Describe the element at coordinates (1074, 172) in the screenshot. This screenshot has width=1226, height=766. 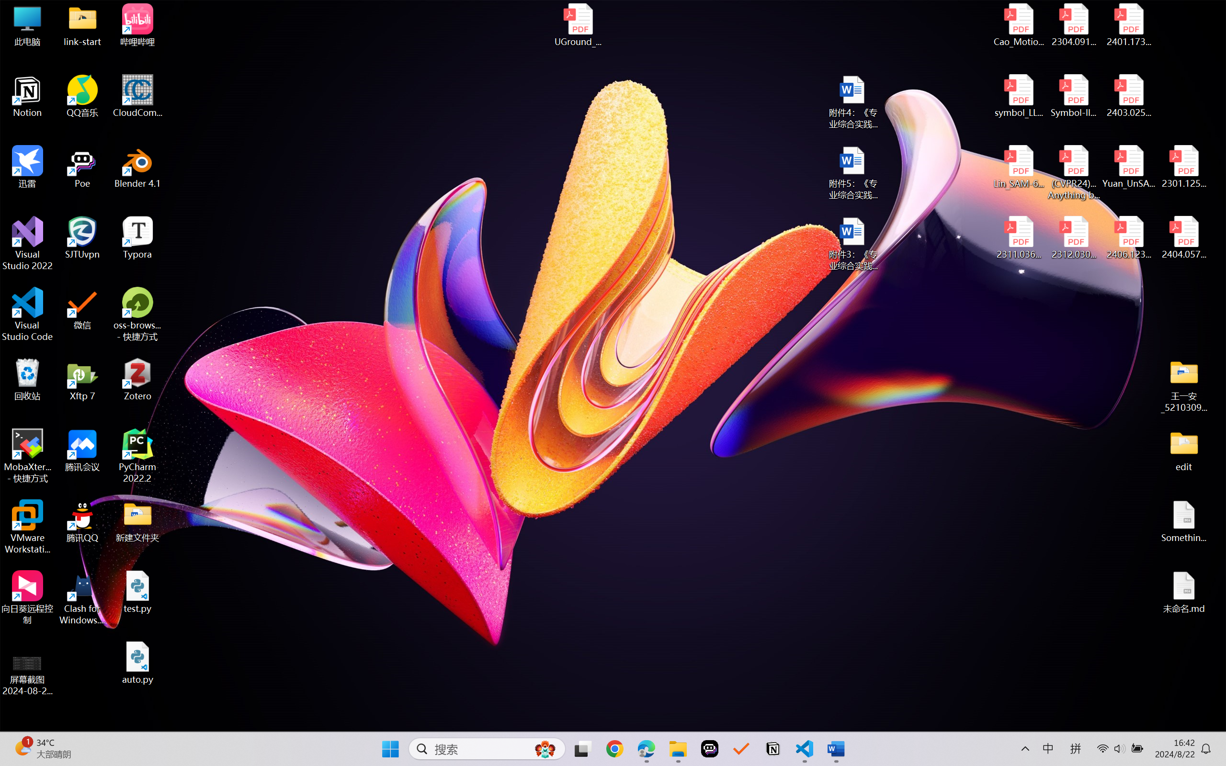
I see `(CVPR24)Matching Anything by Segmenting Anything.pdf` at that location.